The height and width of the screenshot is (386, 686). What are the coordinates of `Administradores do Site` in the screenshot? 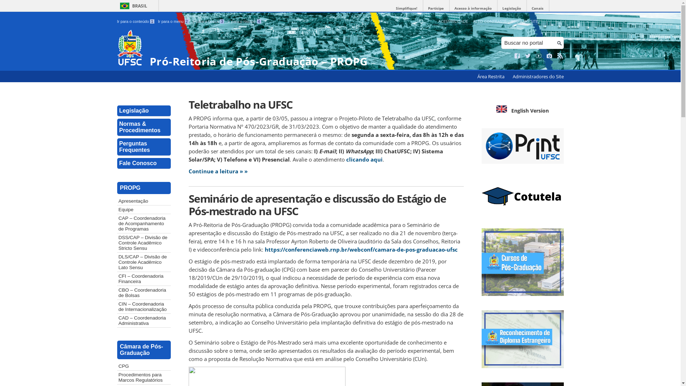 It's located at (538, 76).